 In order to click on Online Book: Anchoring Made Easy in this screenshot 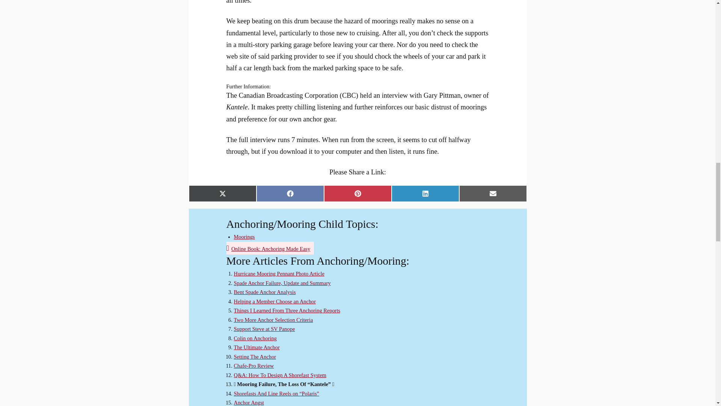, I will do `click(270, 249)`.